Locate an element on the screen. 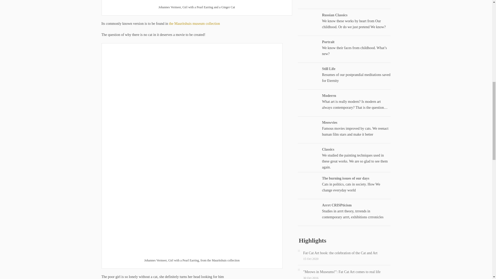 Image resolution: width=496 pixels, height=279 pixels. View all posts filed under Portrait is located at coordinates (328, 42).